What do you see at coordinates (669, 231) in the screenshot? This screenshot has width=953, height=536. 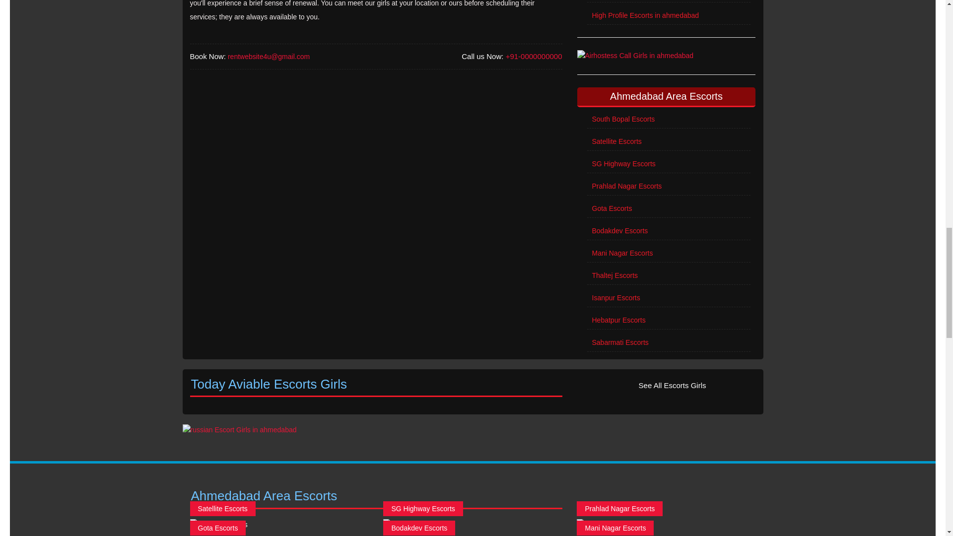 I see `Bodakdev Escorts` at bounding box center [669, 231].